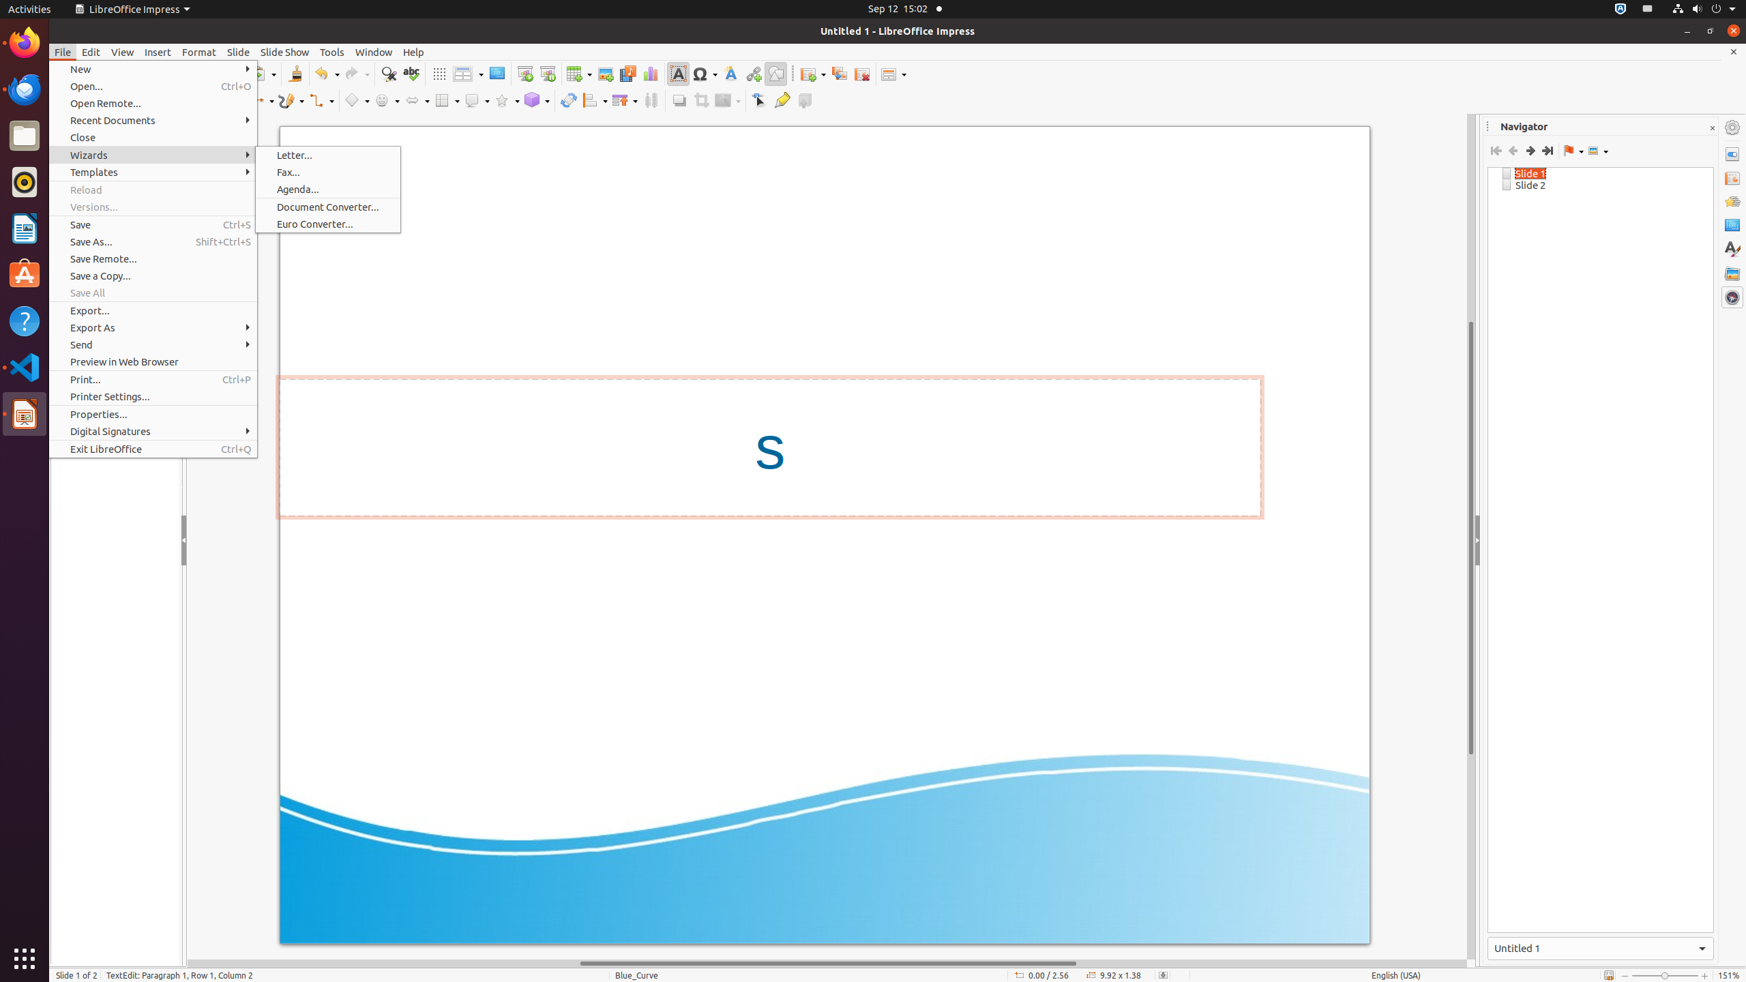 The image size is (1746, 982). Describe the element at coordinates (328, 224) in the screenshot. I see `Euro Converter...` at that location.